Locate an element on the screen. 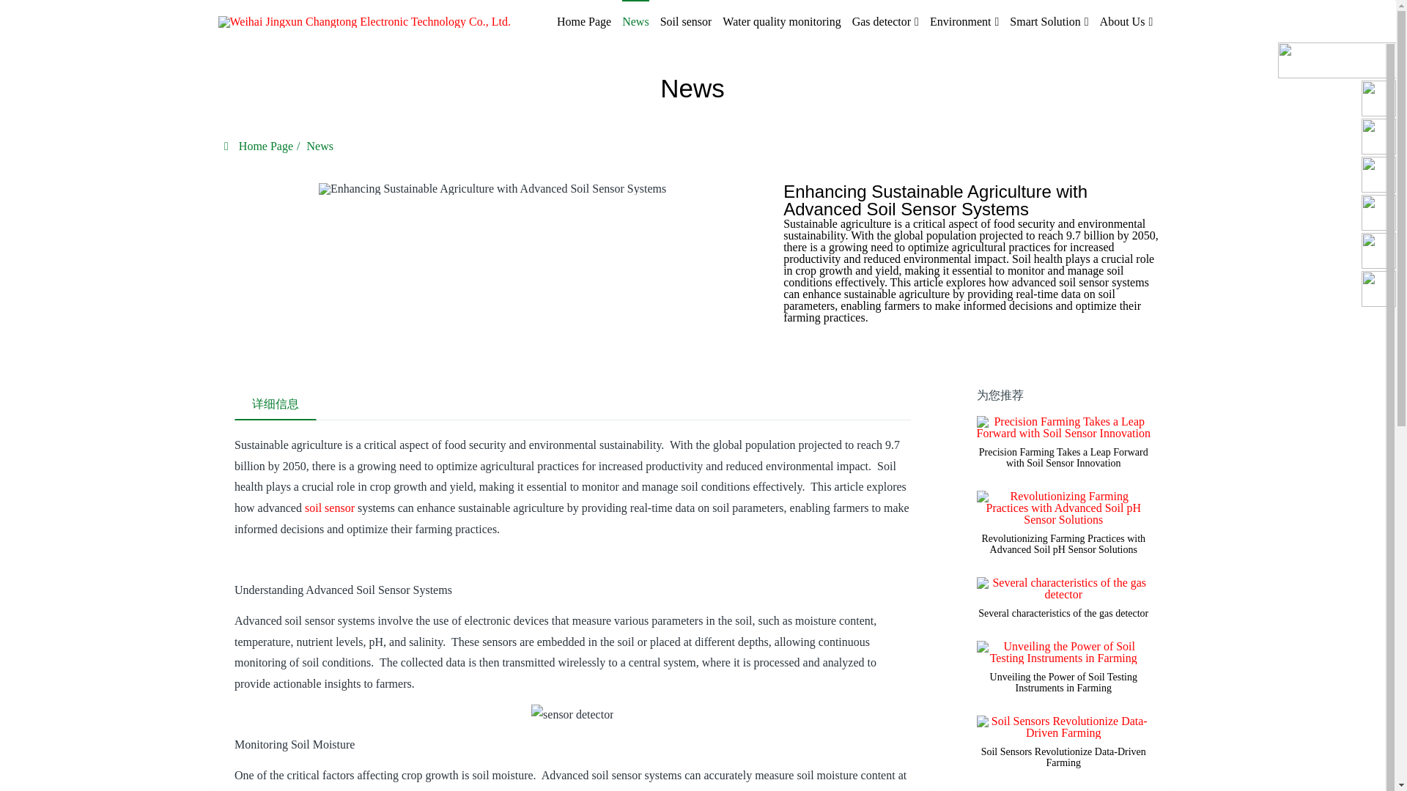  Gas detector is located at coordinates (885, 22).